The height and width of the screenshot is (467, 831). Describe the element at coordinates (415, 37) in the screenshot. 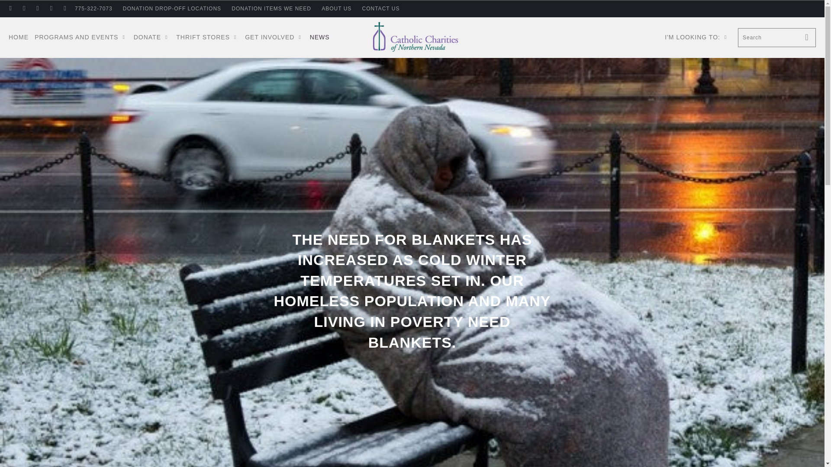

I see `Catholic Charities of Northern Nevada` at that location.